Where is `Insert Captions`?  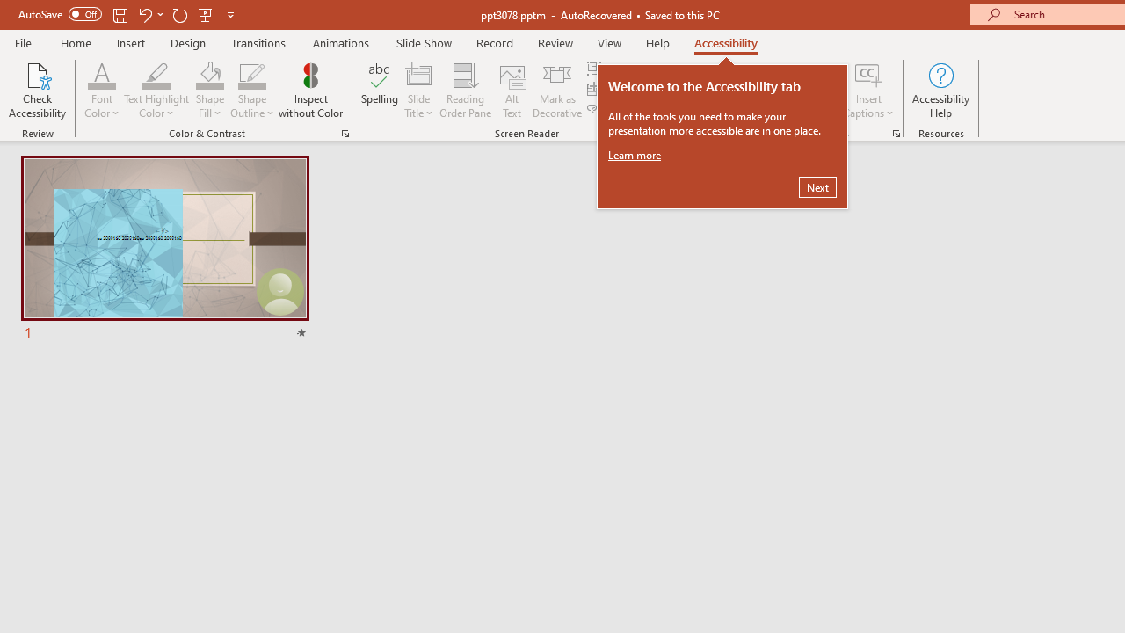 Insert Captions is located at coordinates (868, 74).